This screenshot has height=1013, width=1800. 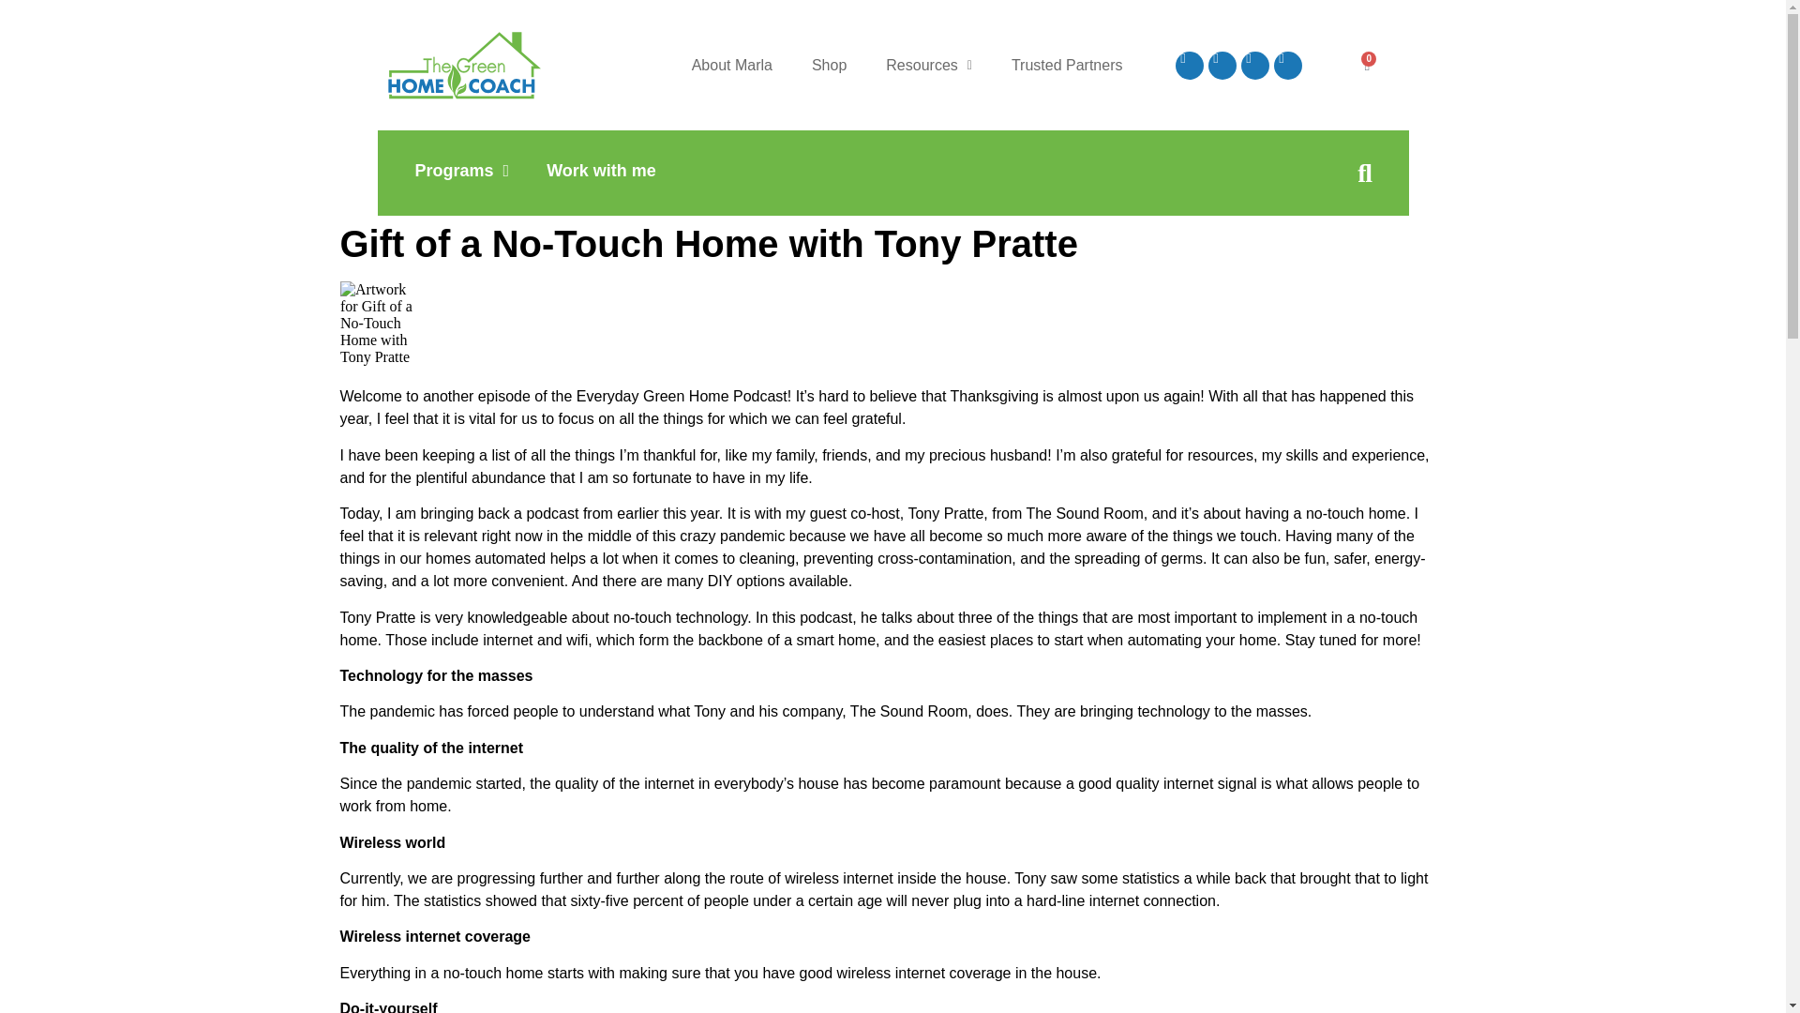 I want to click on Trusted Partners, so click(x=1067, y=64).